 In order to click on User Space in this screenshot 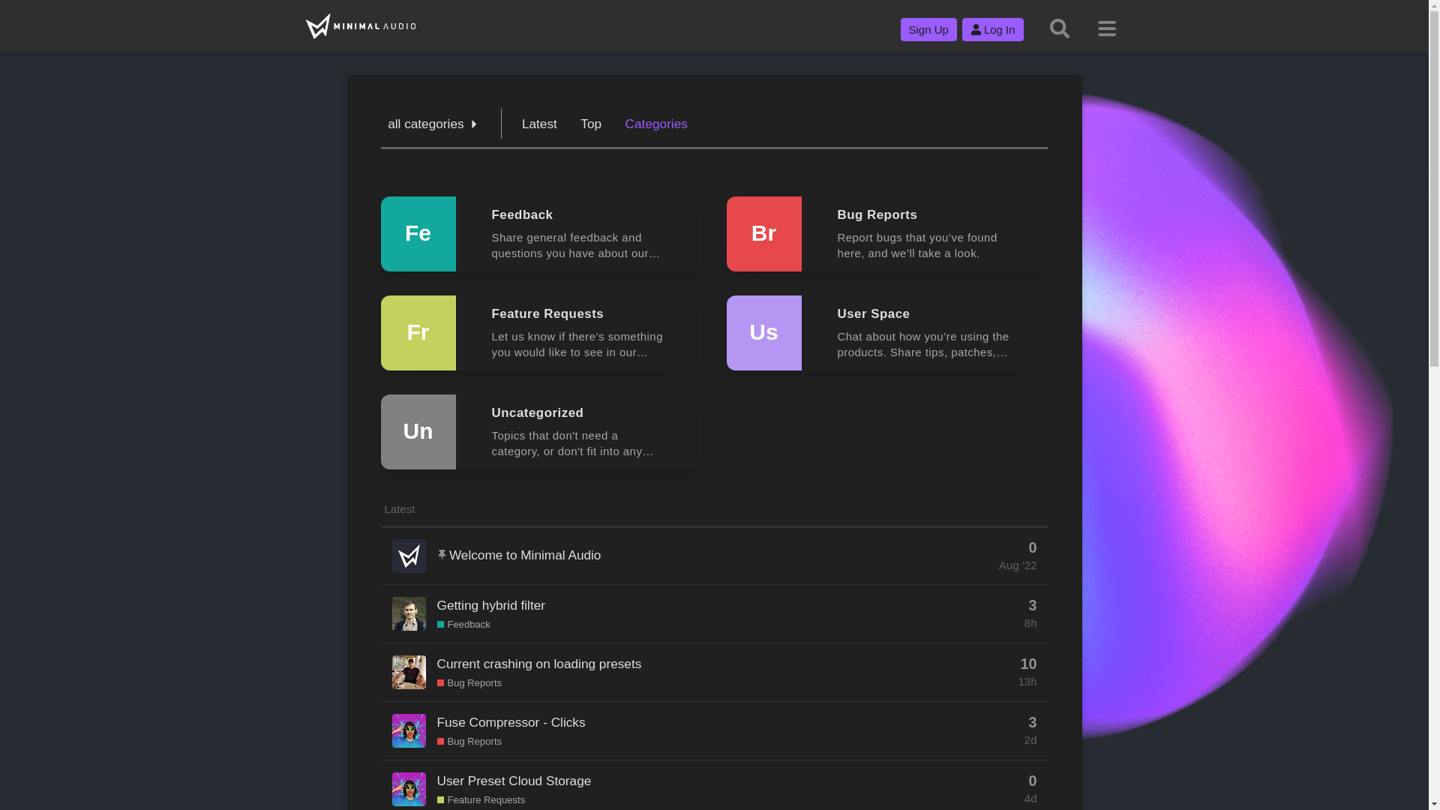, I will do `click(873, 313)`.